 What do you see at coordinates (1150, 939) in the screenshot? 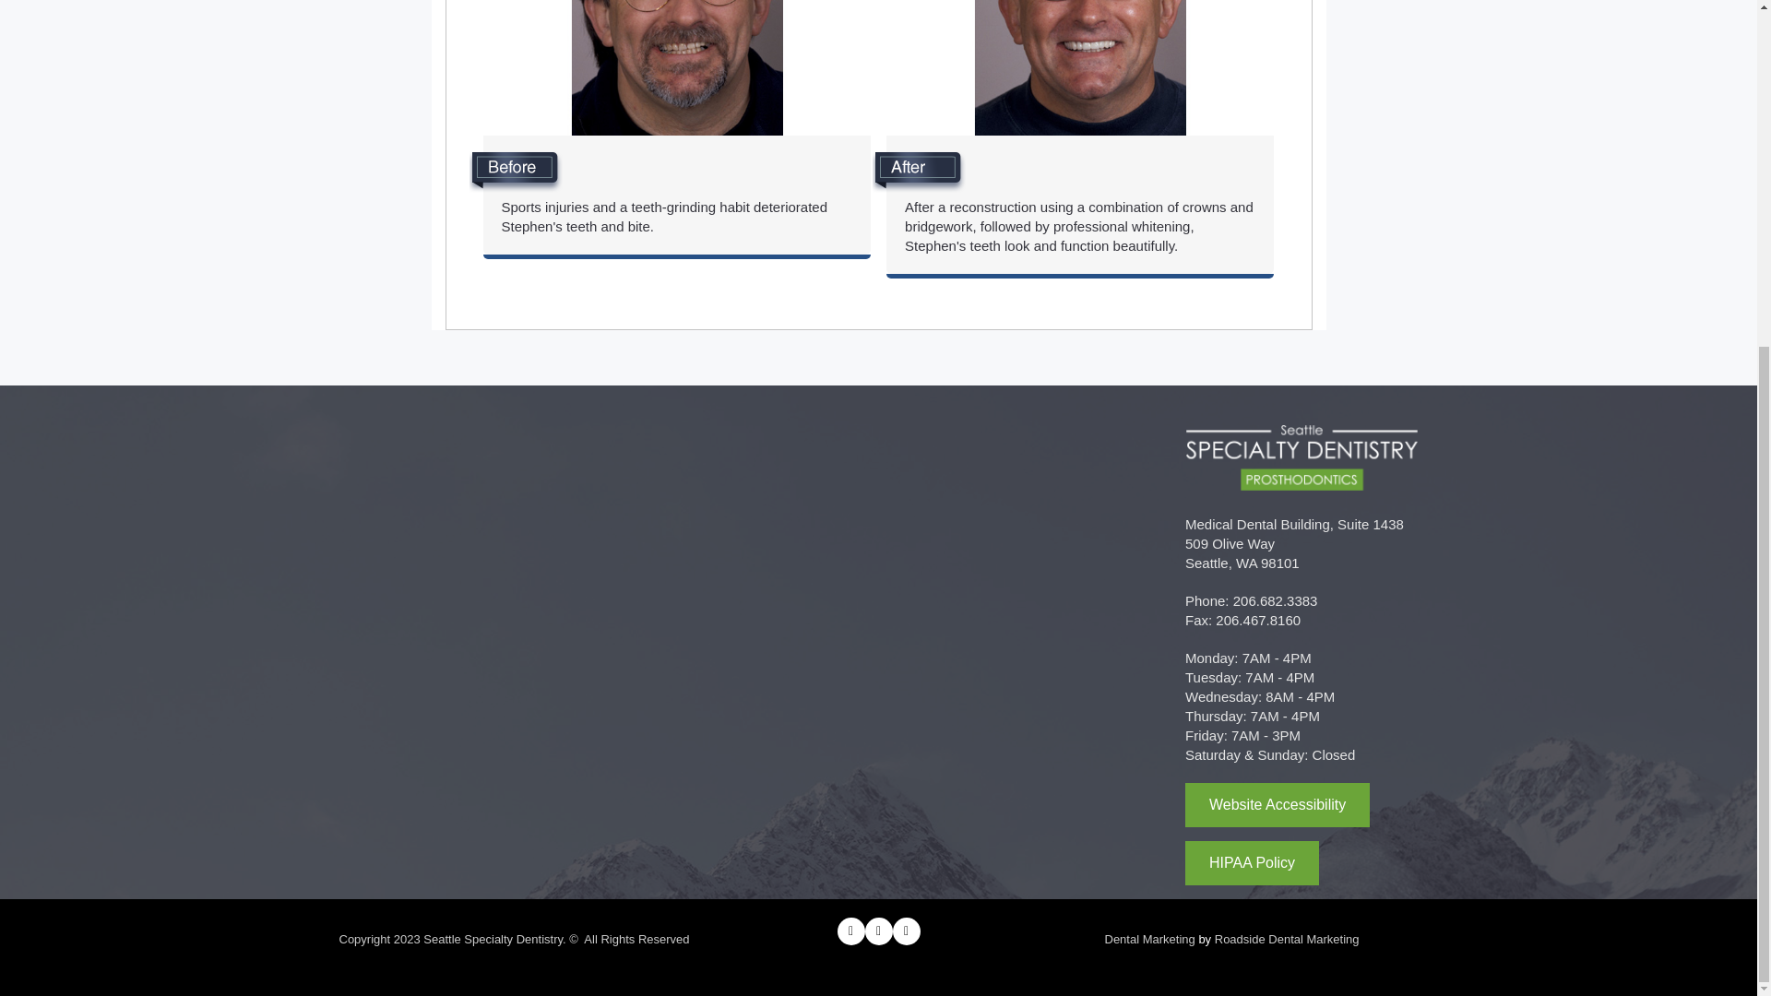
I see `Dental Marketing` at bounding box center [1150, 939].